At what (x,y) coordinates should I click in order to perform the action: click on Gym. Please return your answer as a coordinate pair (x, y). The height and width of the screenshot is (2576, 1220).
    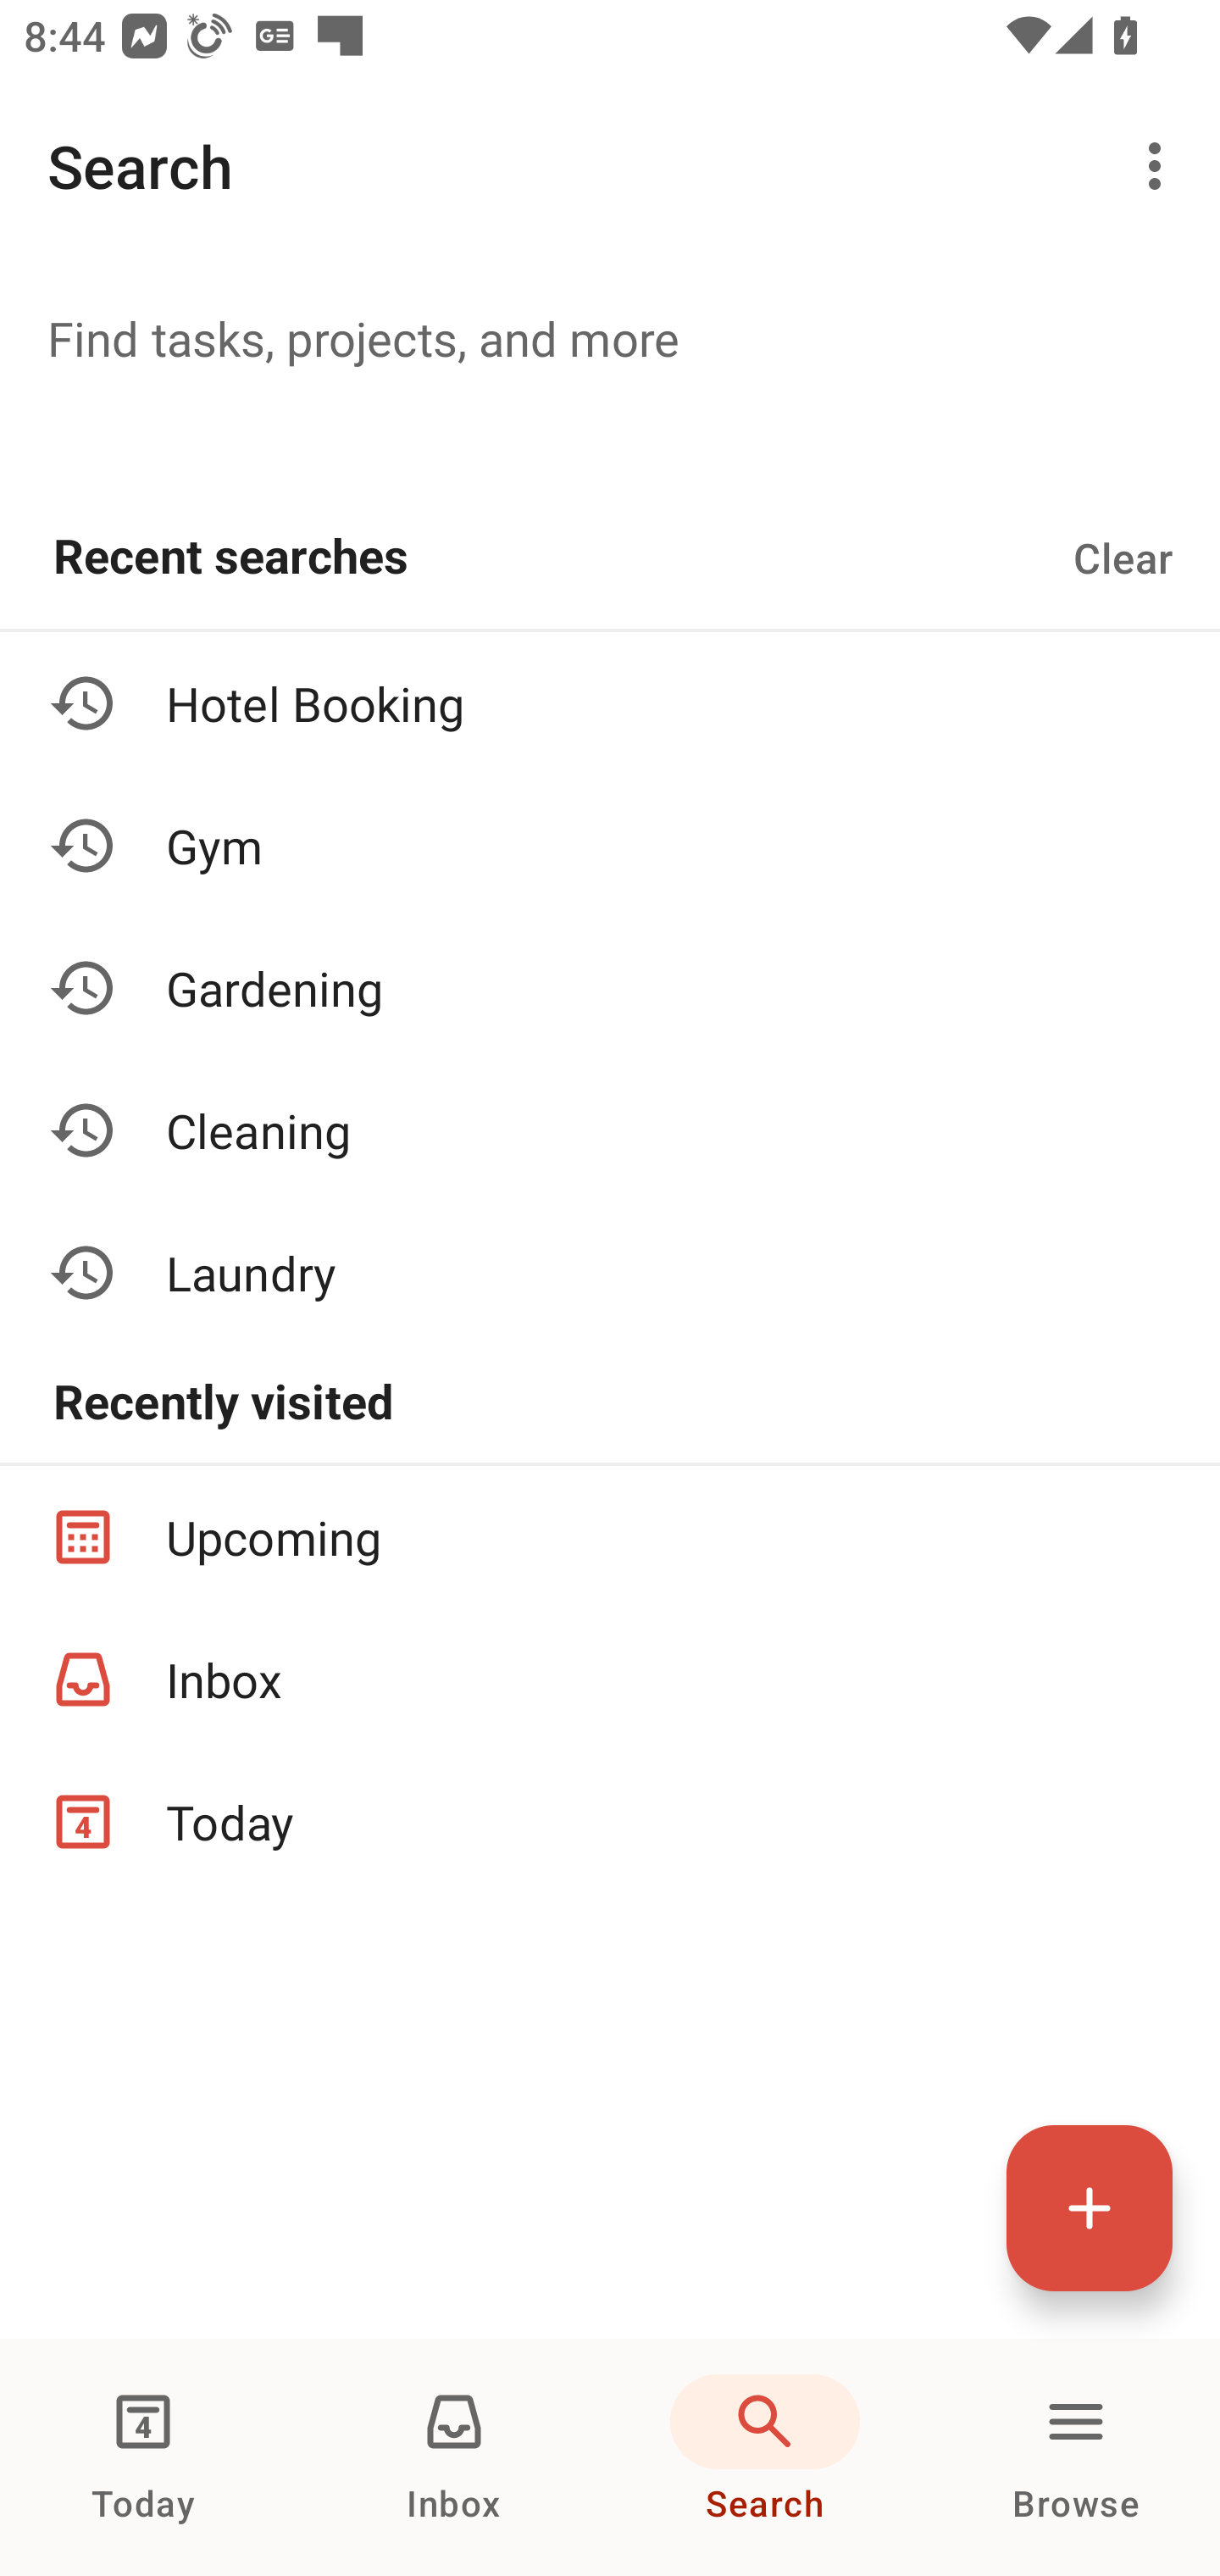
    Looking at the image, I should click on (610, 846).